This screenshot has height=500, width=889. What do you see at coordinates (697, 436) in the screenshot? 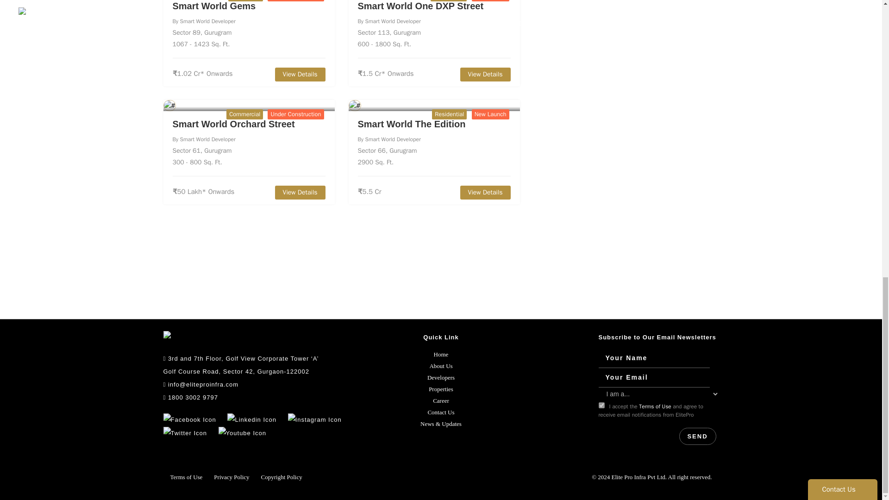
I see `Send` at bounding box center [697, 436].